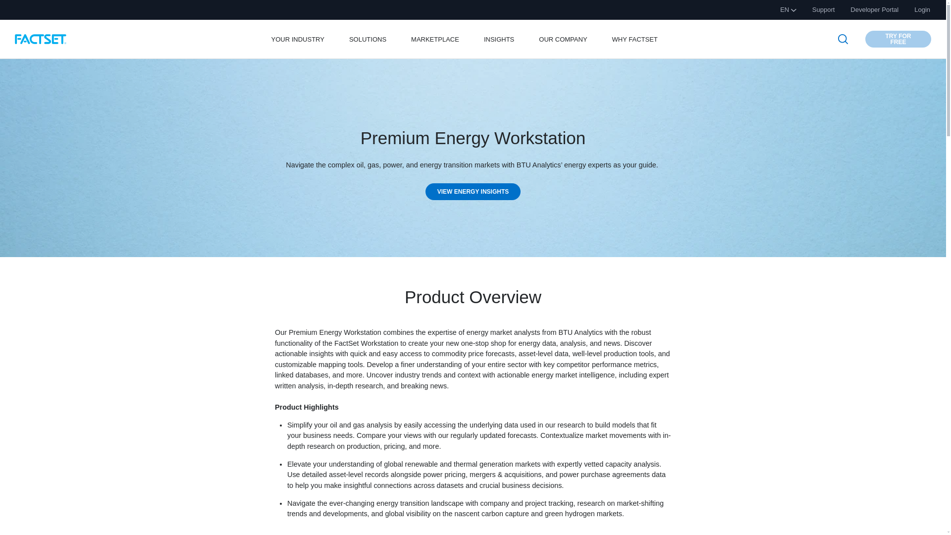 This screenshot has height=535, width=951. Describe the element at coordinates (499, 39) in the screenshot. I see `INSIGHTS` at that location.